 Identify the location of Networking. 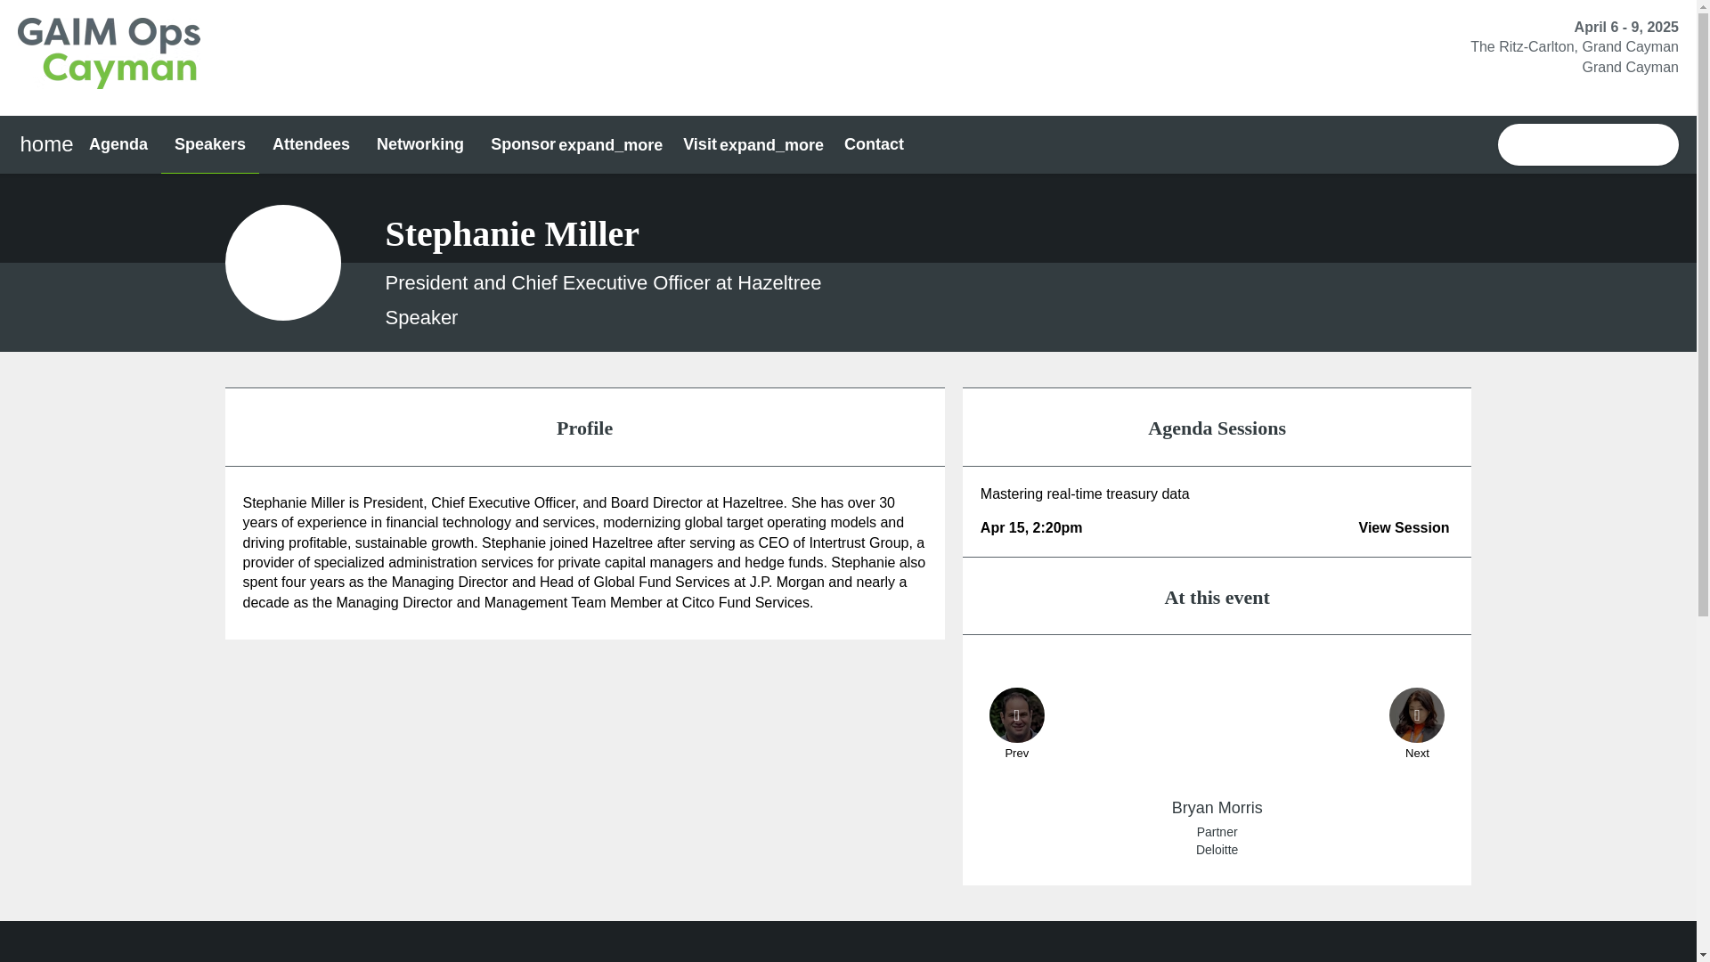
(419, 144).